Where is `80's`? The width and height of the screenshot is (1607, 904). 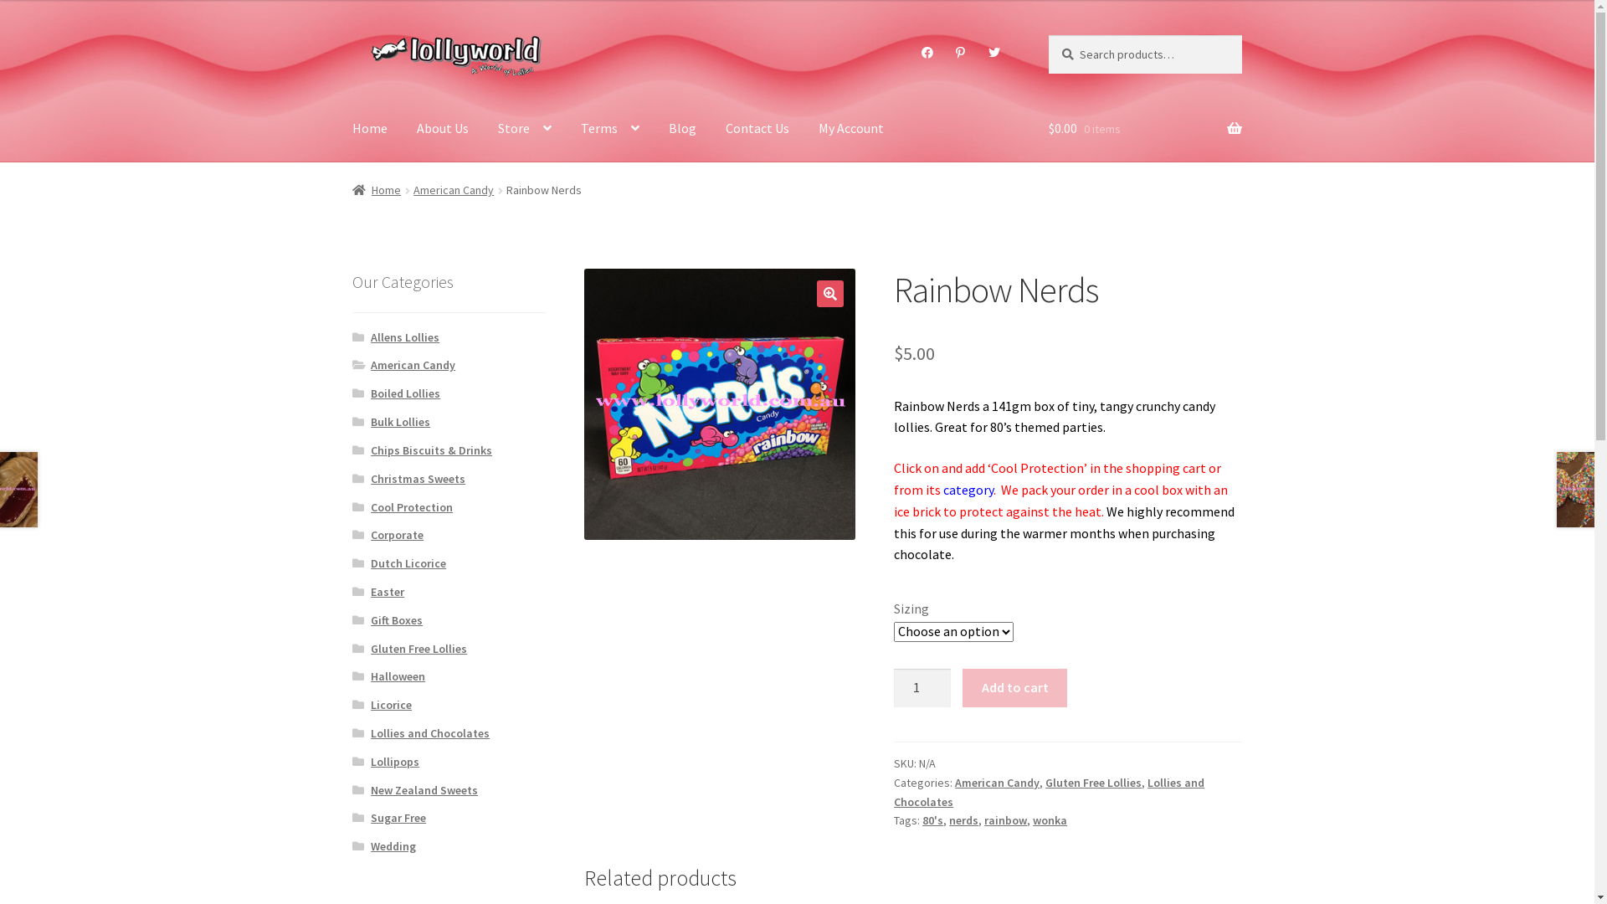 80's is located at coordinates (932, 820).